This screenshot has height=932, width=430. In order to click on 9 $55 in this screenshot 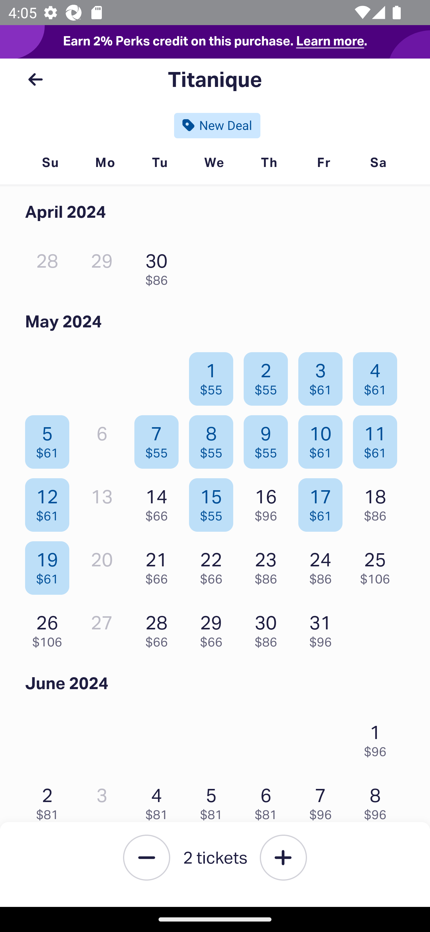, I will do `click(269, 439)`.